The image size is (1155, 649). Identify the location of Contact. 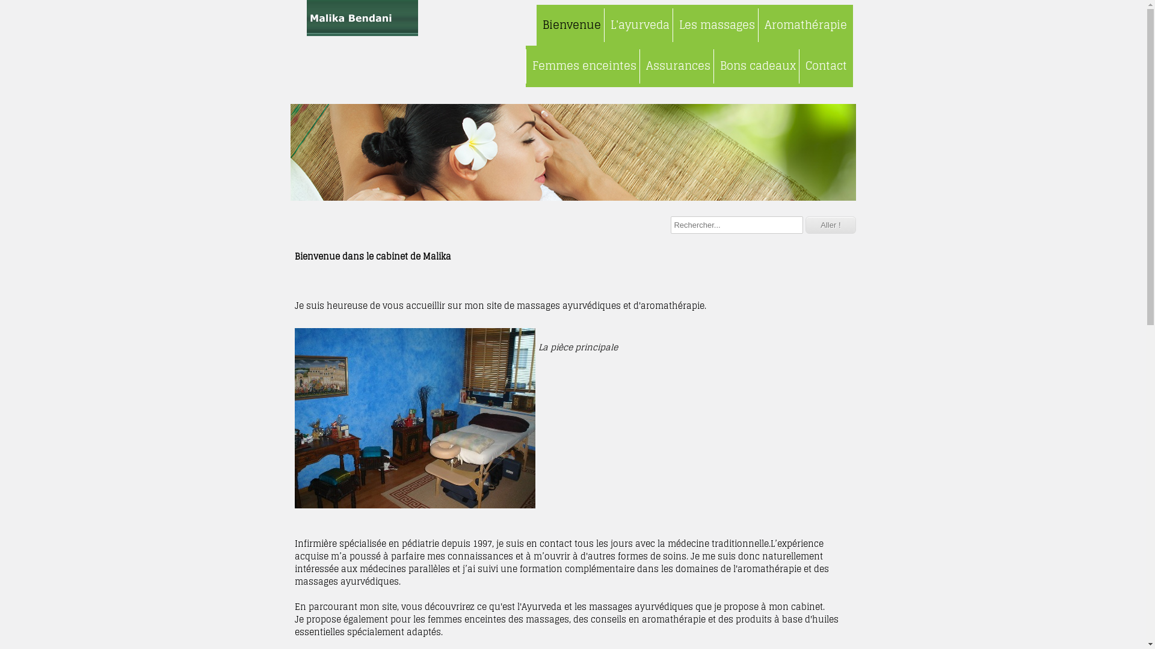
(826, 66).